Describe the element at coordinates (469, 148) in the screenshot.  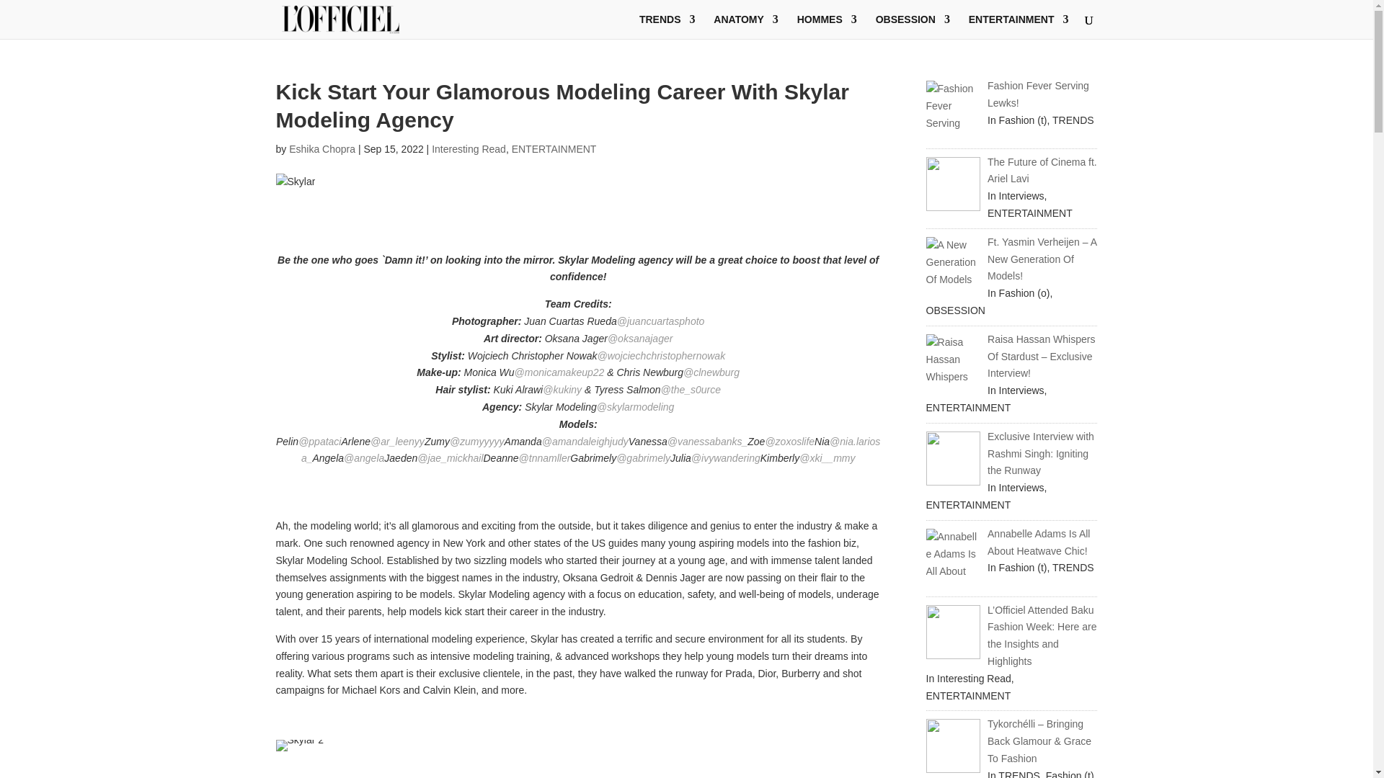
I see `Interesting Read` at that location.